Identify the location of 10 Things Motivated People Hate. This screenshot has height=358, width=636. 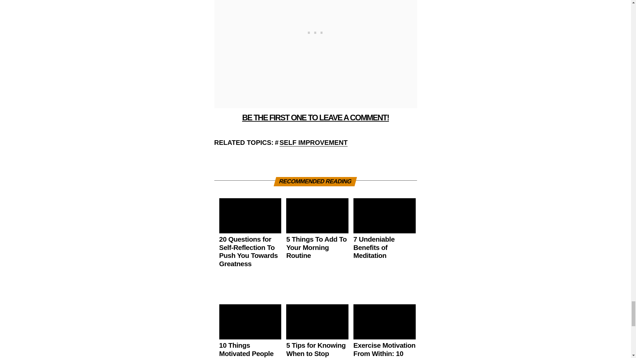
(246, 350).